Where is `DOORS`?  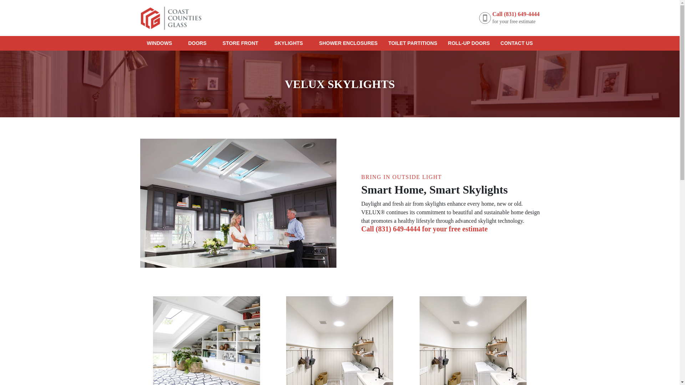
DOORS is located at coordinates (200, 43).